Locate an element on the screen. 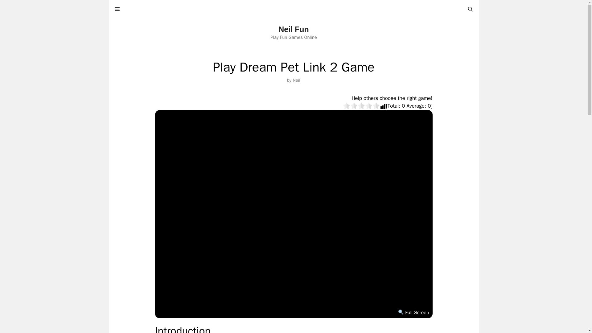 This screenshot has width=592, height=333. Full Screen is located at coordinates (413, 313).